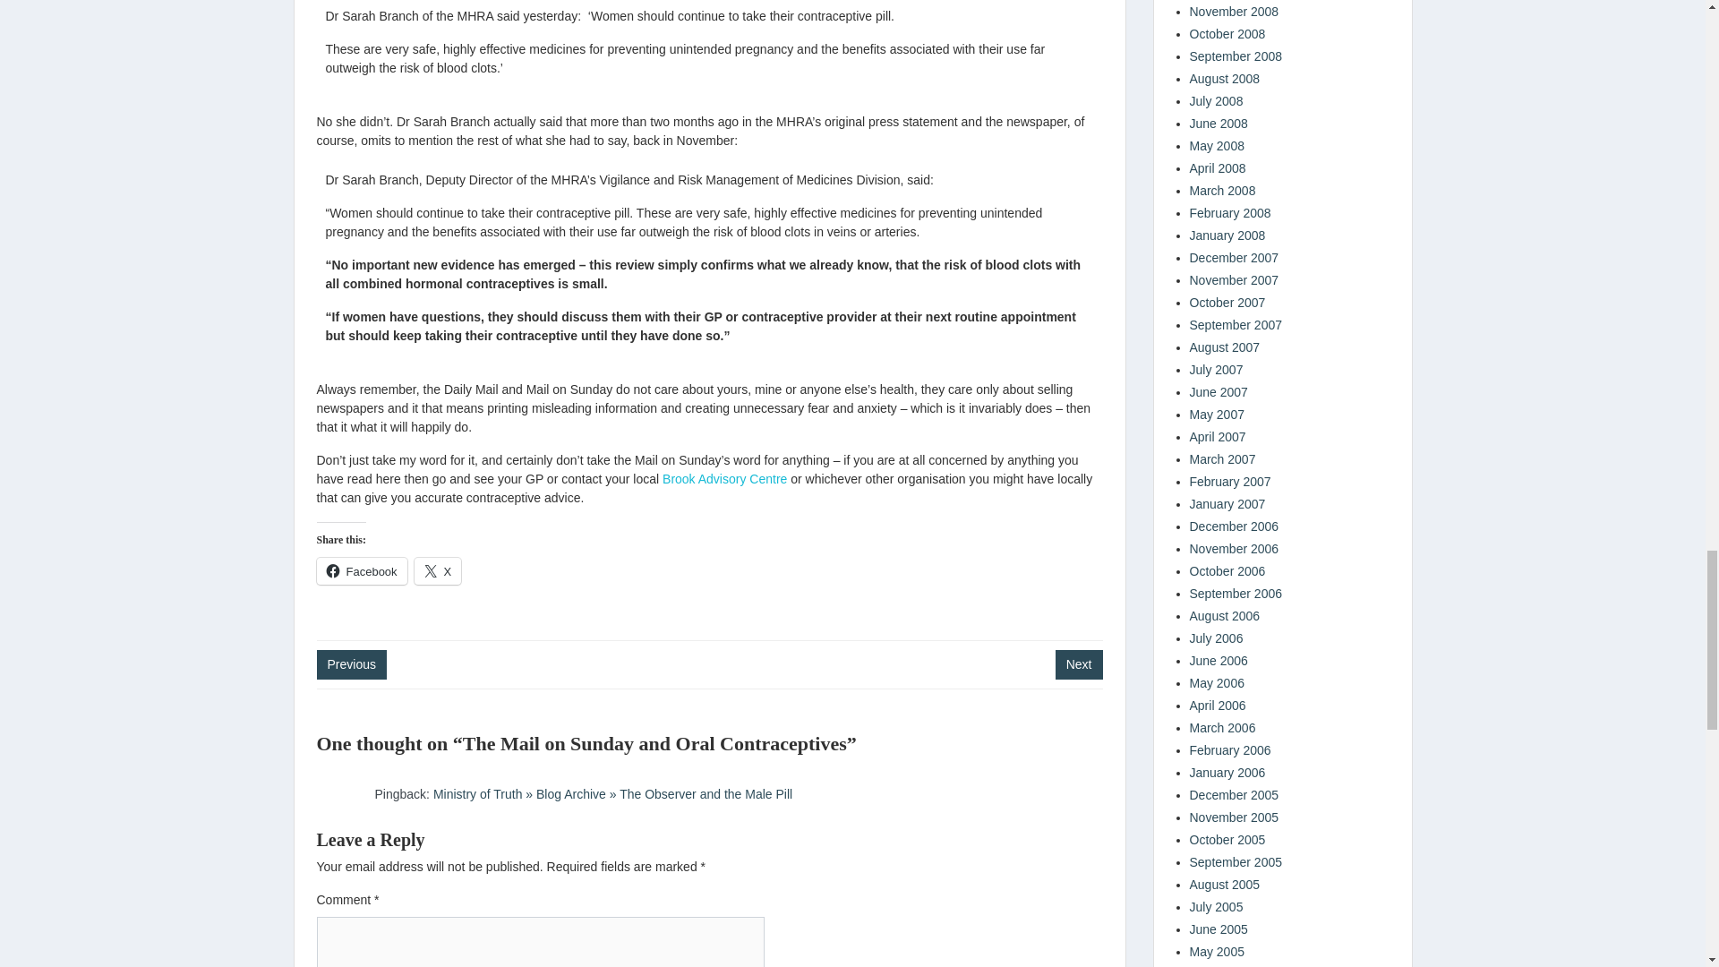  Describe the element at coordinates (438, 571) in the screenshot. I see `X` at that location.